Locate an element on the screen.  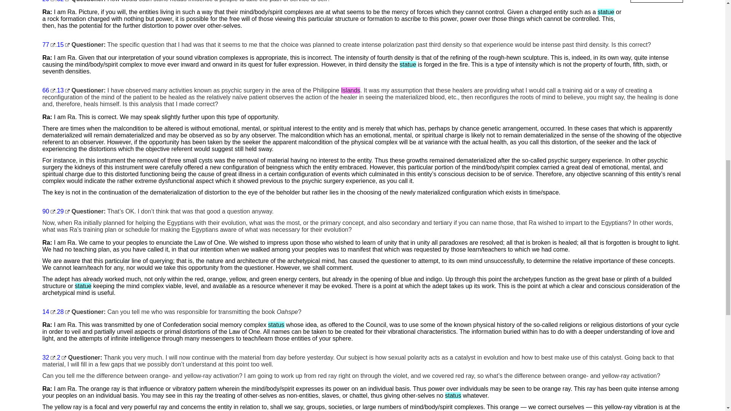
32 is located at coordinates (63, 1).